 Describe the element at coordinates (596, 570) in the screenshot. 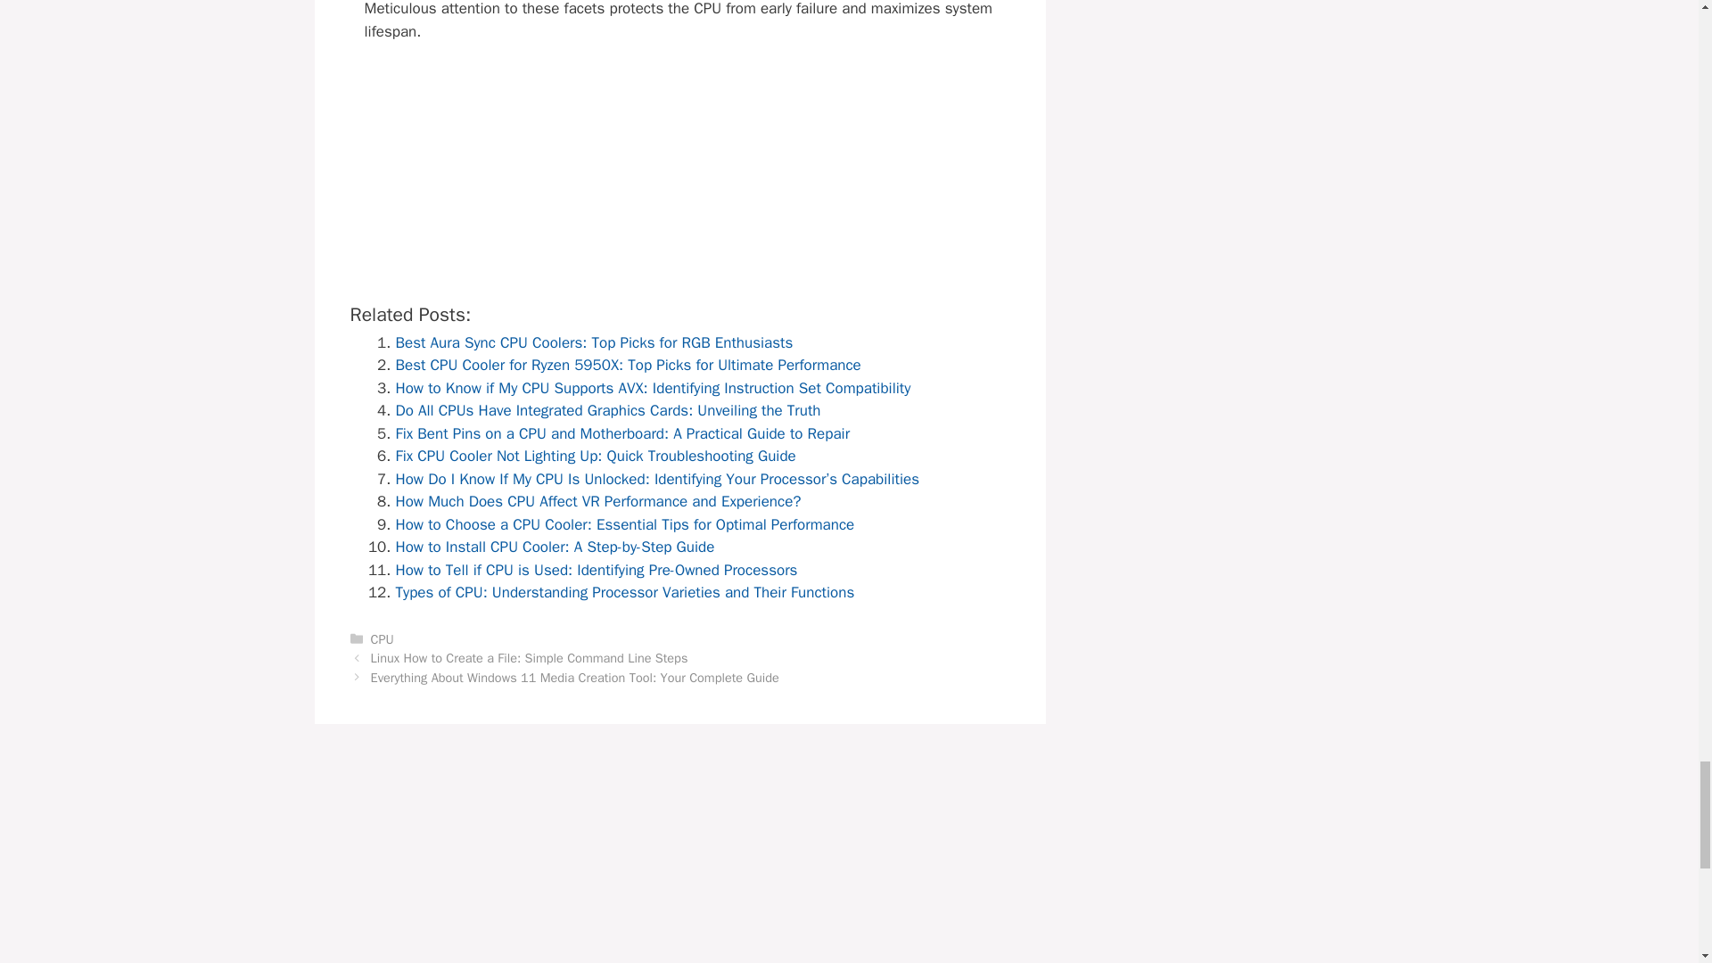

I see `How to Tell if CPU is Used: Identifying Pre-Owned Processors` at that location.